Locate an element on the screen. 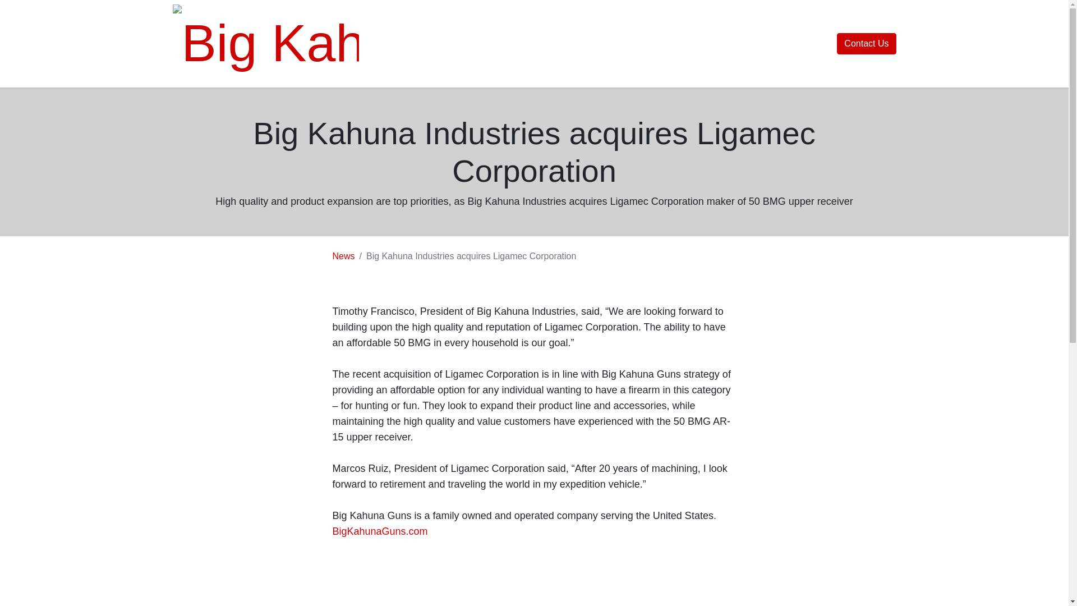 This screenshot has width=1077, height=606. Contact Us is located at coordinates (866, 44).